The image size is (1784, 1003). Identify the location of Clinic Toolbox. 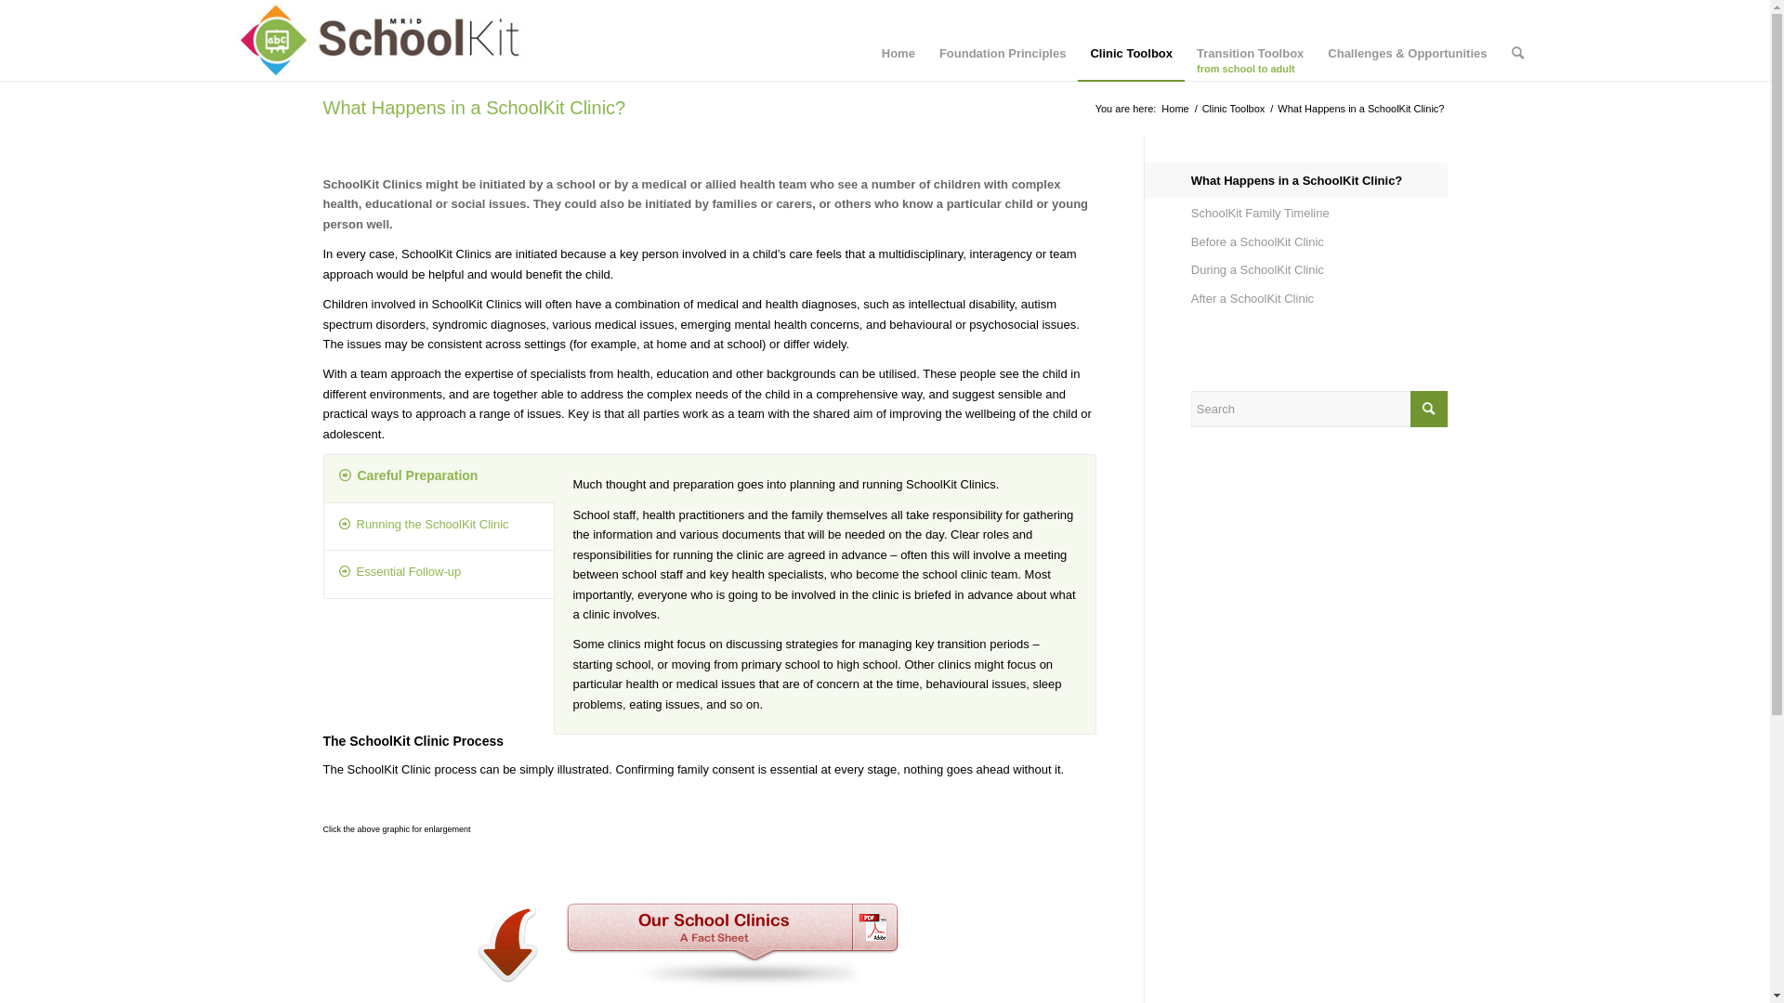
(1234, 110).